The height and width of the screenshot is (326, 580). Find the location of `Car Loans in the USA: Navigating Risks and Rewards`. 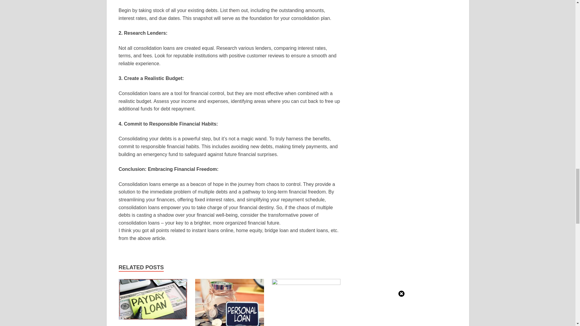

Car Loans in the USA: Navigating Risks and Rewards is located at coordinates (145, 325).